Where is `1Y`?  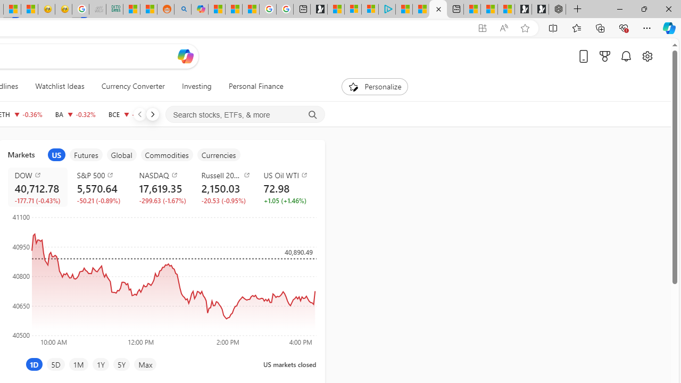 1Y is located at coordinates (100, 364).